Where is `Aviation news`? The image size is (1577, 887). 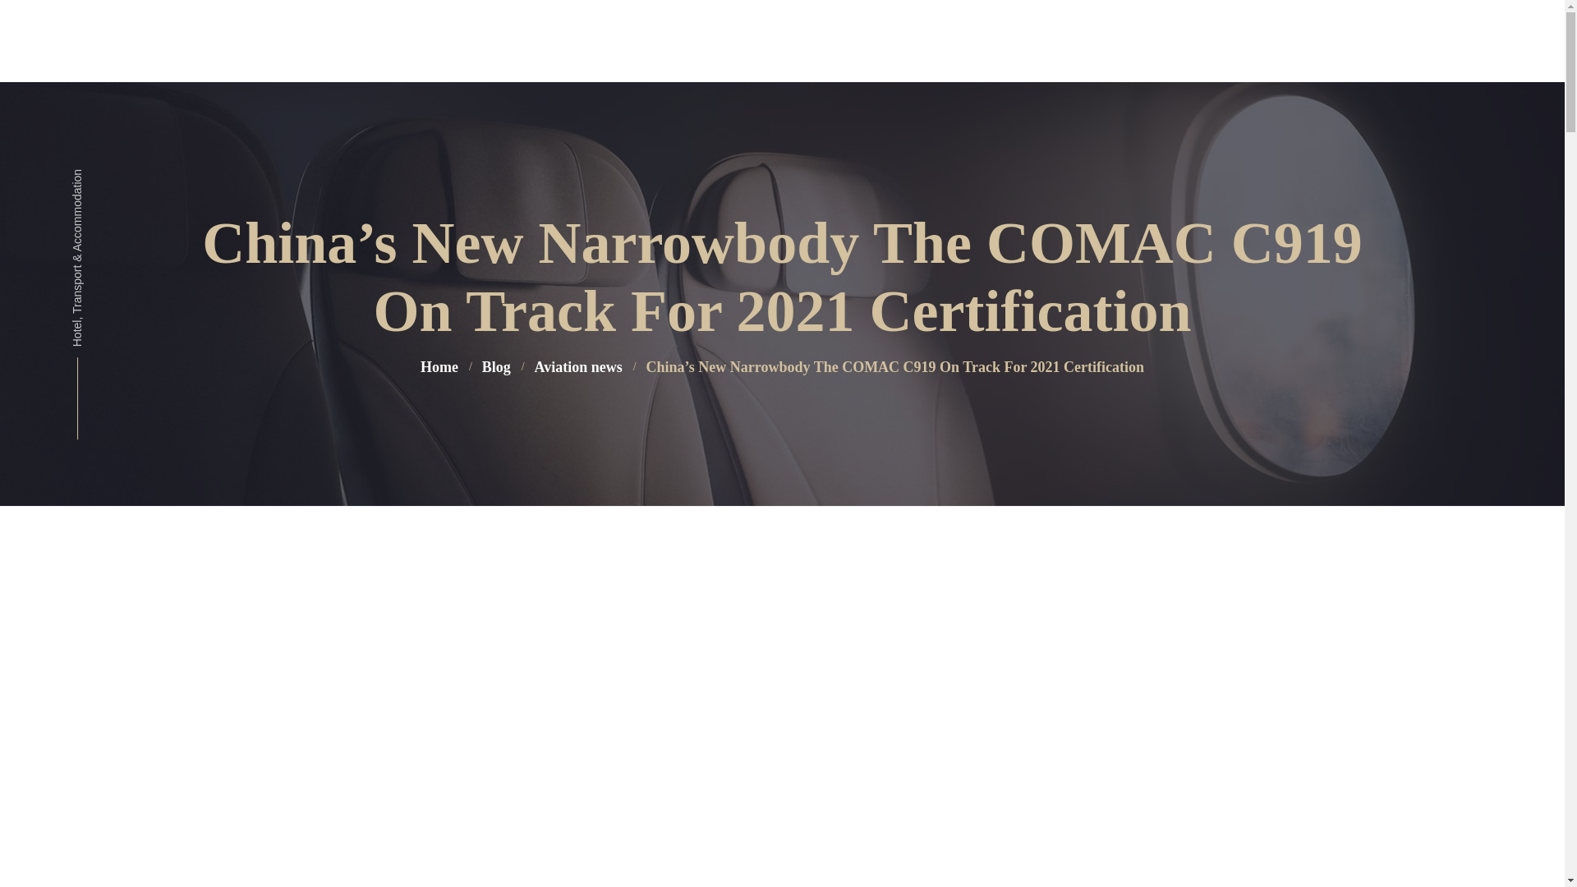
Aviation news is located at coordinates (577, 366).